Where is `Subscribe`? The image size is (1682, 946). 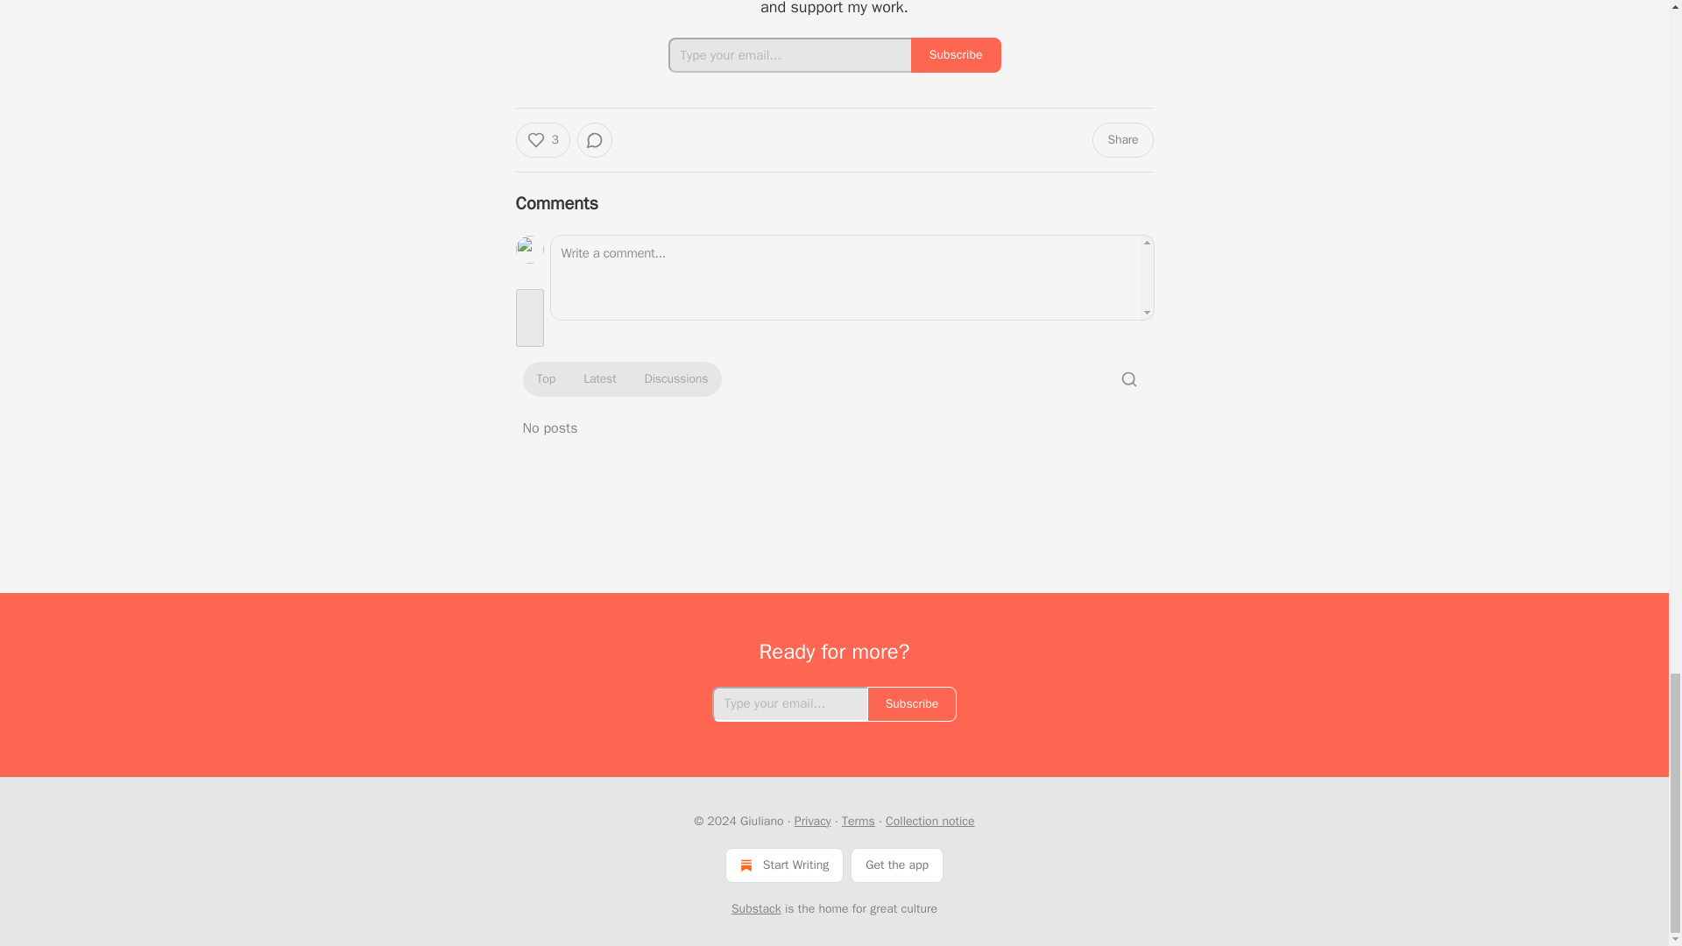
Subscribe is located at coordinates (956, 55).